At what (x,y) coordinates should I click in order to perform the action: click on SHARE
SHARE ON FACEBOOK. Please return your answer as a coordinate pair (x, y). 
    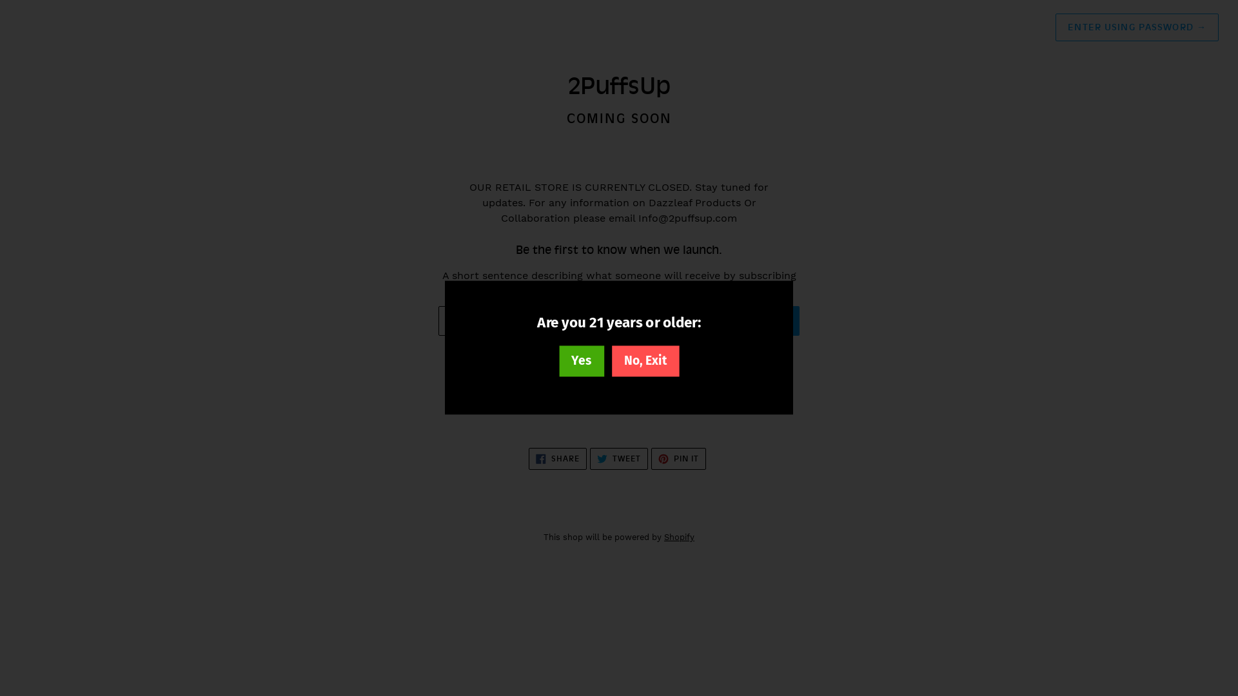
    Looking at the image, I should click on (558, 459).